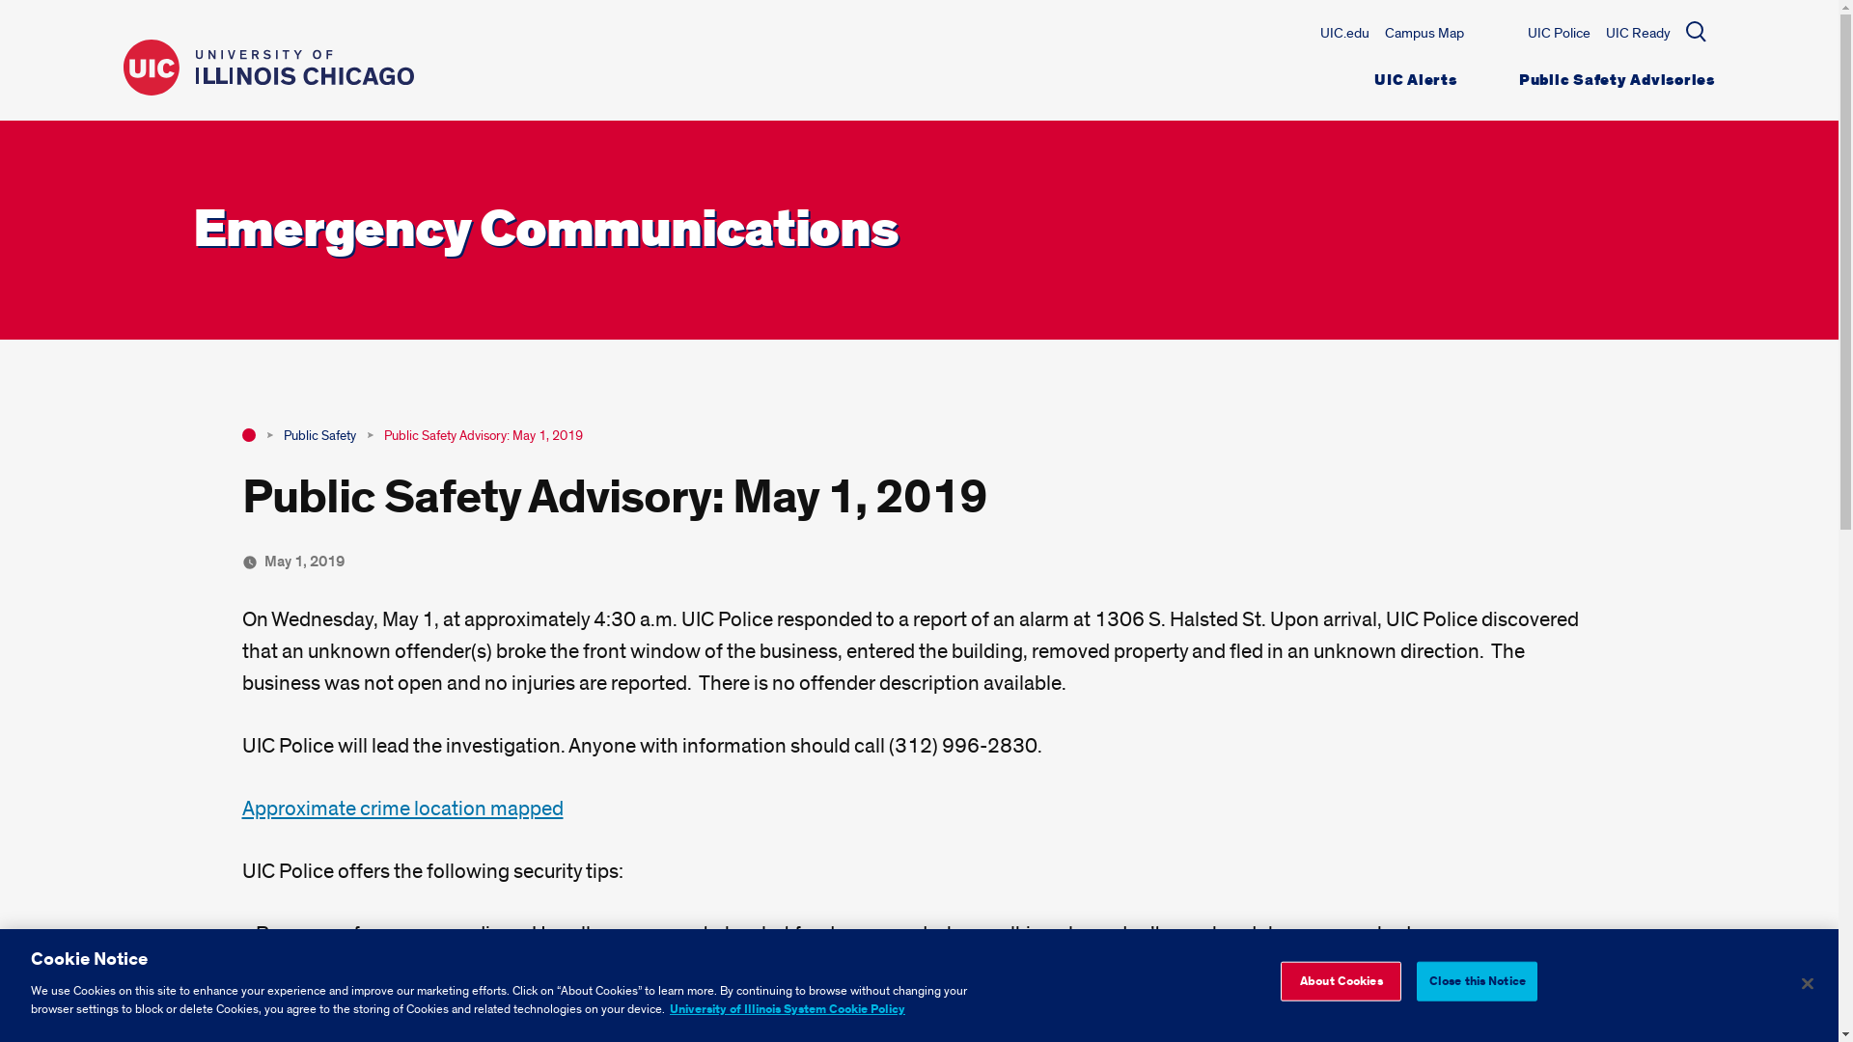 The height and width of the screenshot is (1042, 1853). Describe the element at coordinates (545, 230) in the screenshot. I see `Emergency Communications` at that location.